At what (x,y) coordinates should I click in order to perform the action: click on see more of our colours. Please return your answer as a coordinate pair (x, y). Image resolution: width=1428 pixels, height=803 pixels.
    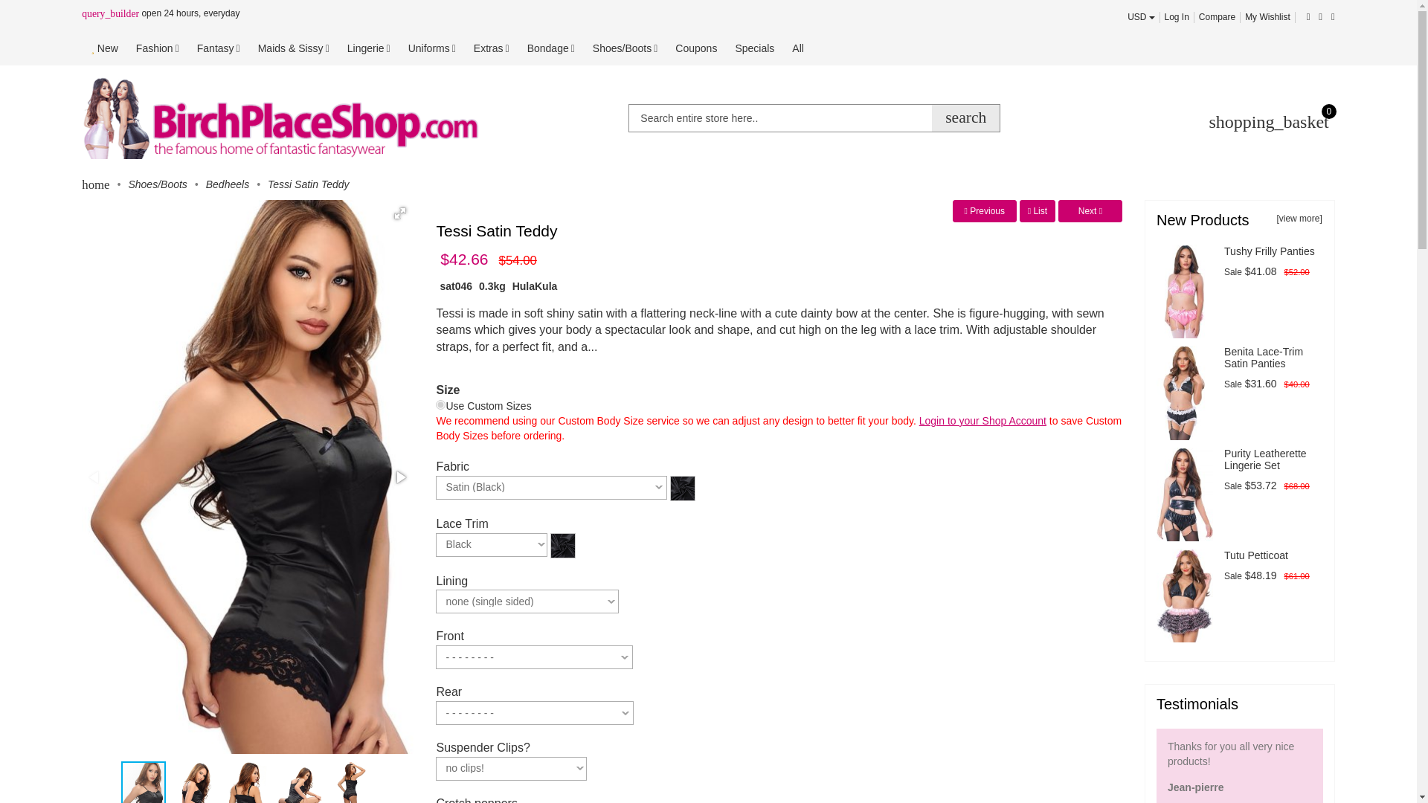
    Looking at the image, I should click on (683, 486).